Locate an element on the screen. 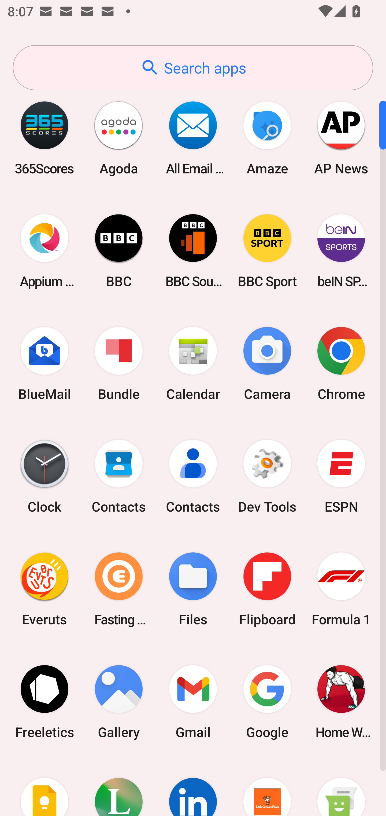  Chrome is located at coordinates (341, 364).